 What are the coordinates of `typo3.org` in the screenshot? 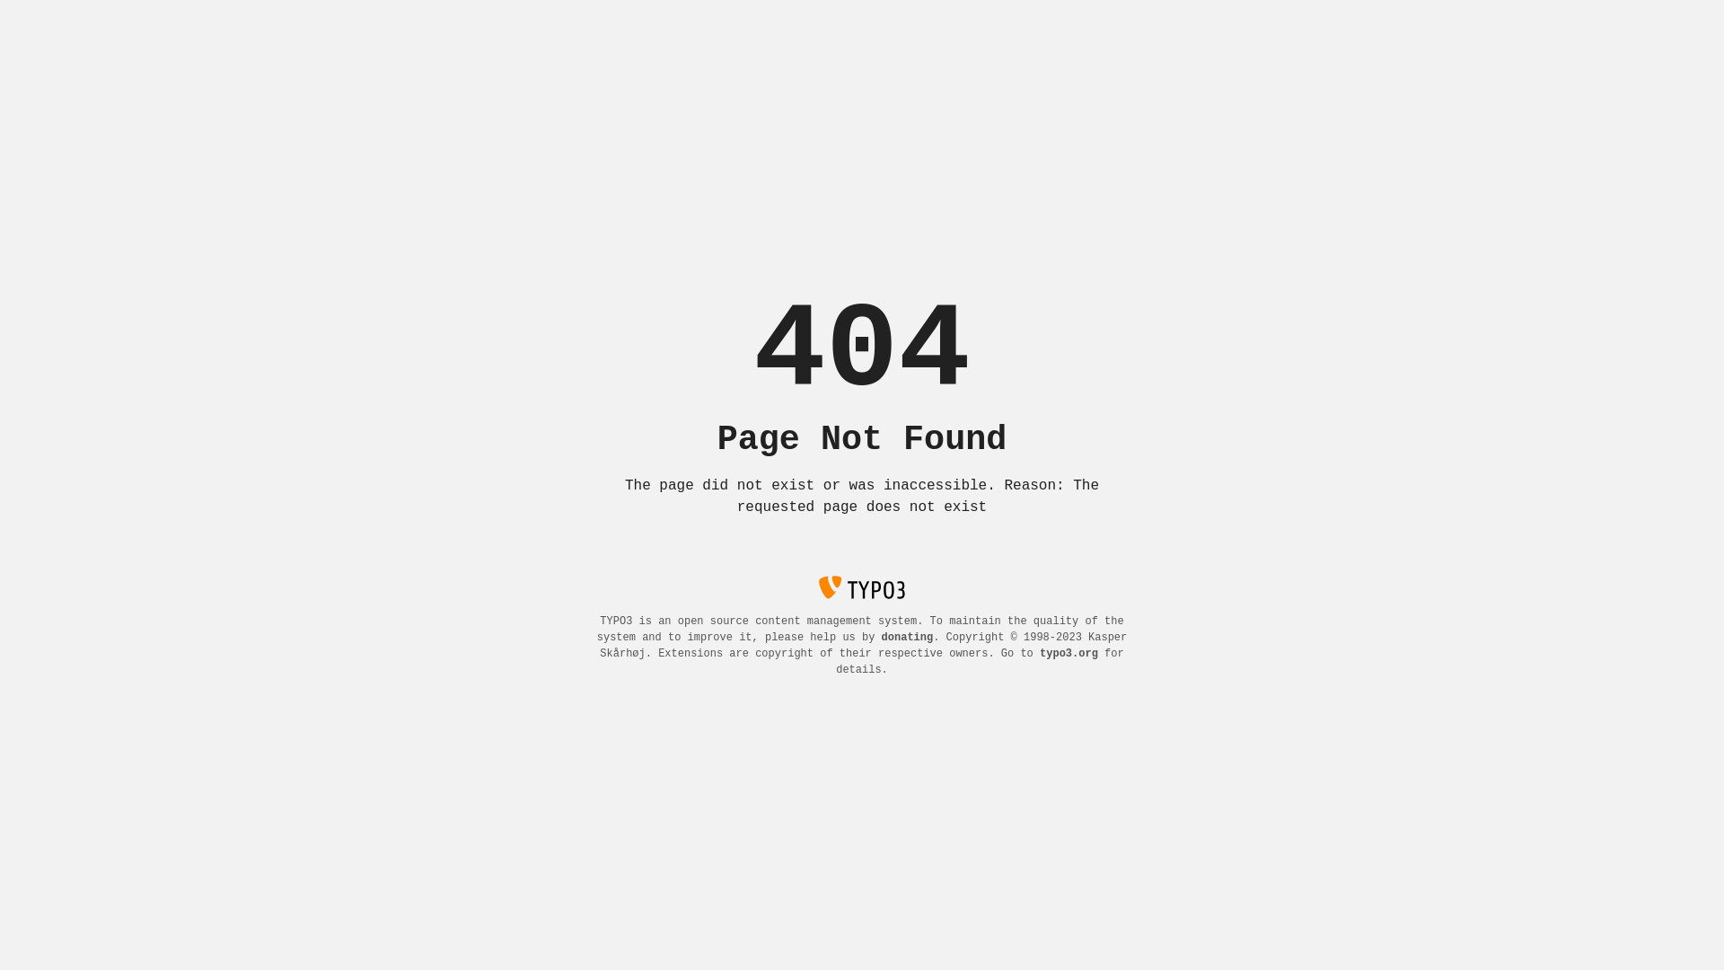 It's located at (1069, 654).